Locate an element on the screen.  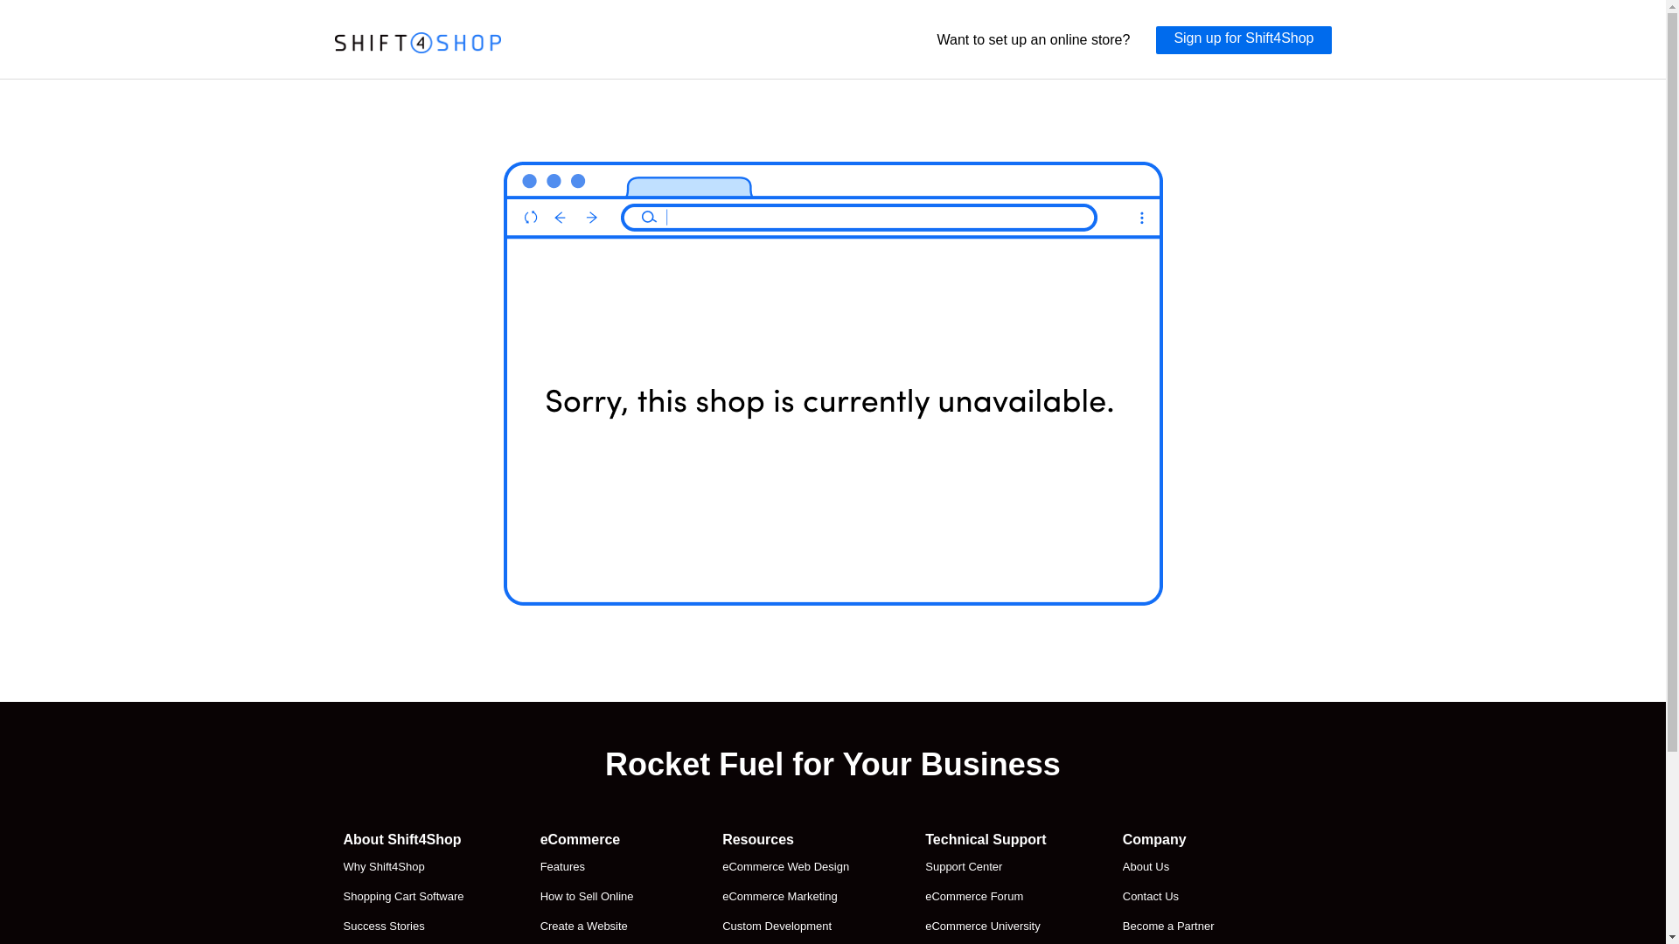
Features is located at coordinates (593, 867).